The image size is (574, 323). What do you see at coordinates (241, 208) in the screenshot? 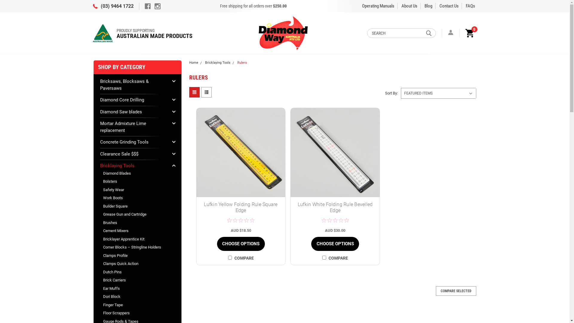
I see `Lufkin Yellow Folding Rule Square Edge` at bounding box center [241, 208].